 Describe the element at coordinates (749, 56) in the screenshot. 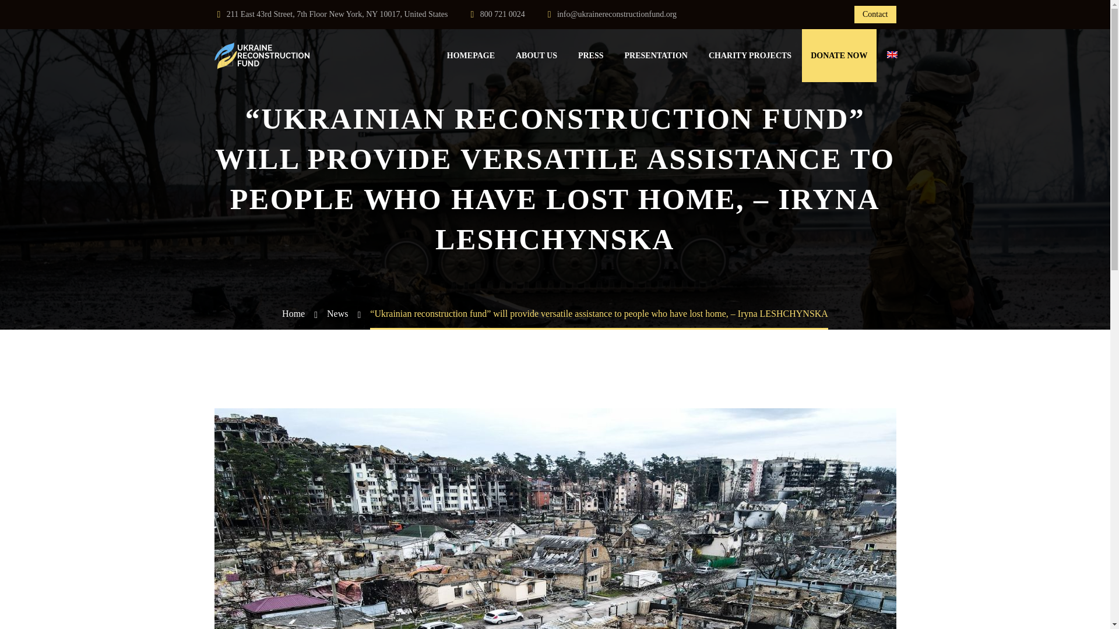

I see `CHARITY PROJECTS` at that location.